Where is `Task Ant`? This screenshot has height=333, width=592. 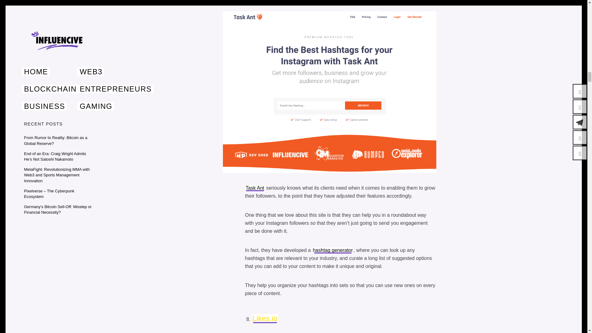
Task Ant is located at coordinates (255, 187).